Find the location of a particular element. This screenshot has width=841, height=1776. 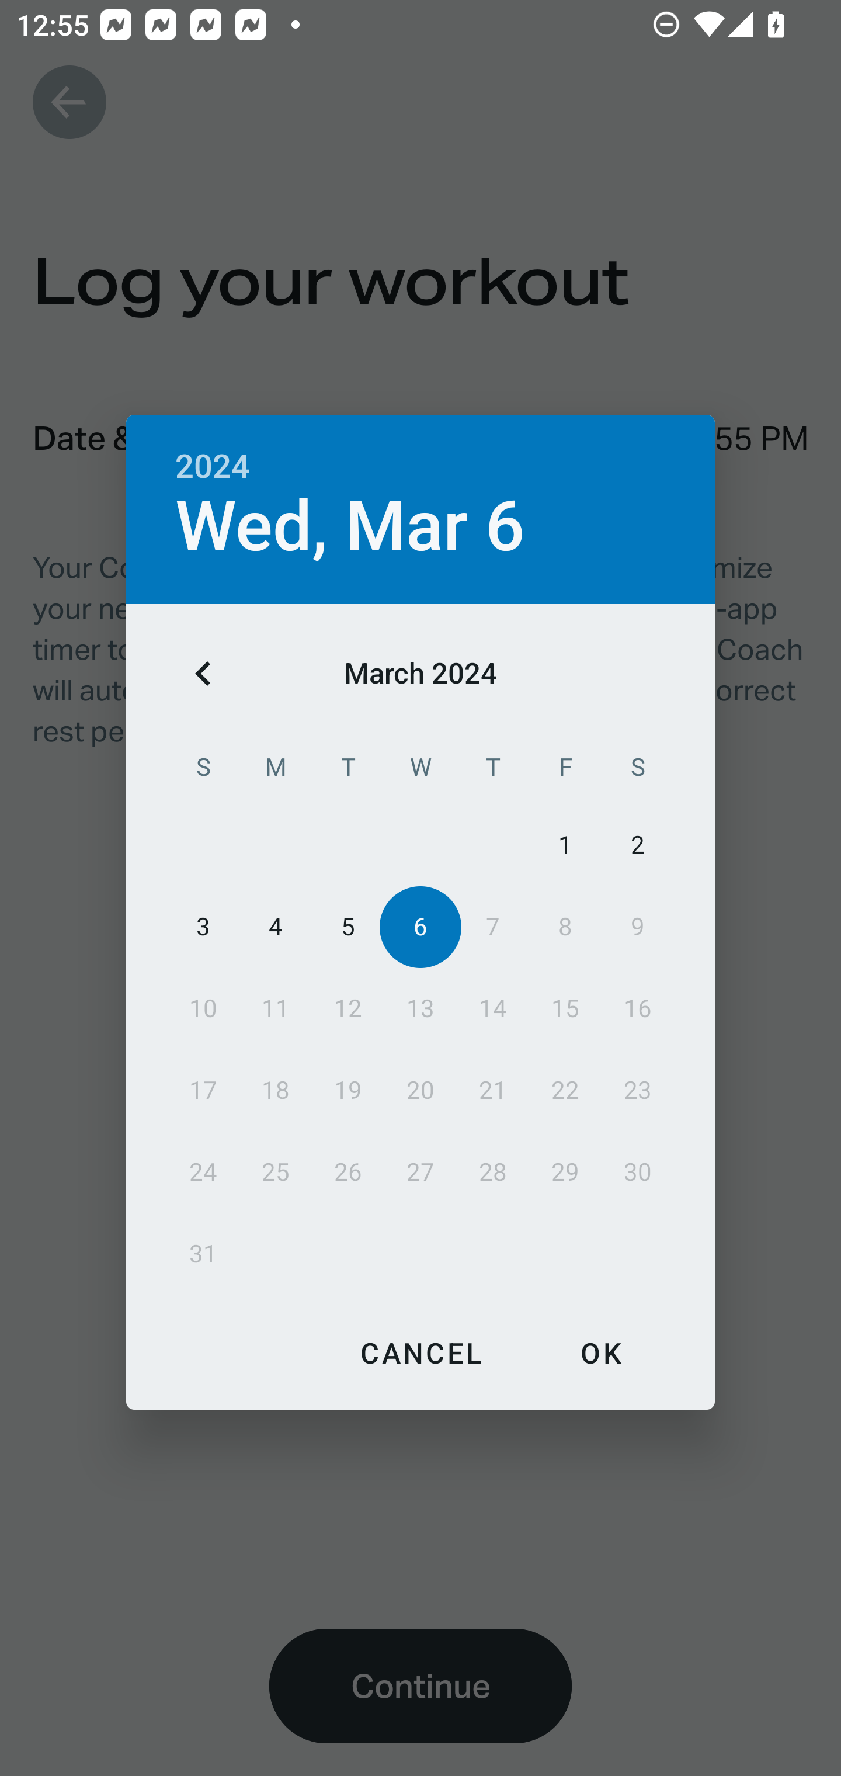

13 13 March 2024 is located at coordinates (420, 1008).